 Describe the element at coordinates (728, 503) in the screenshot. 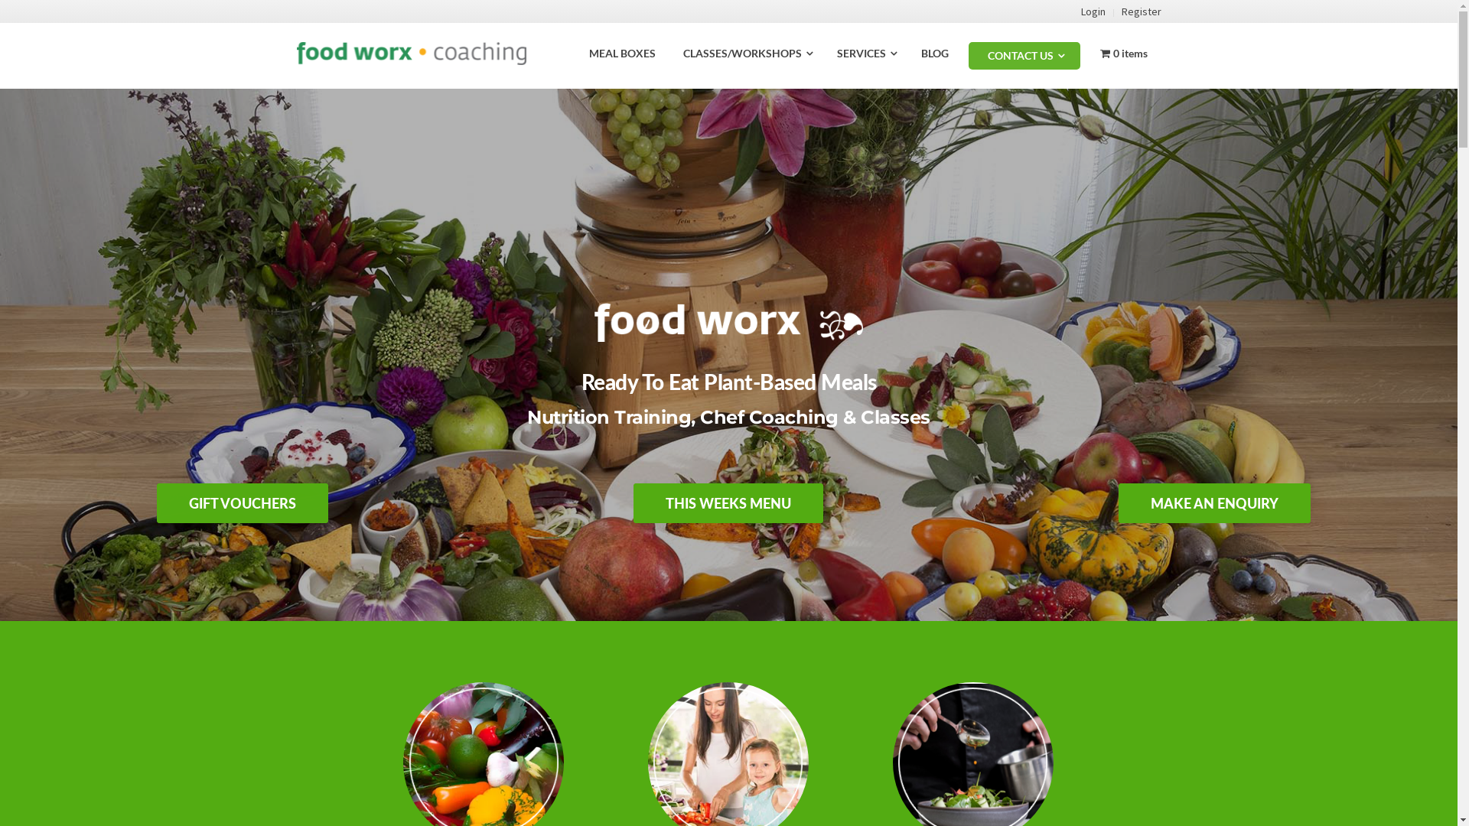

I see `THIS WEEKS MENU` at that location.